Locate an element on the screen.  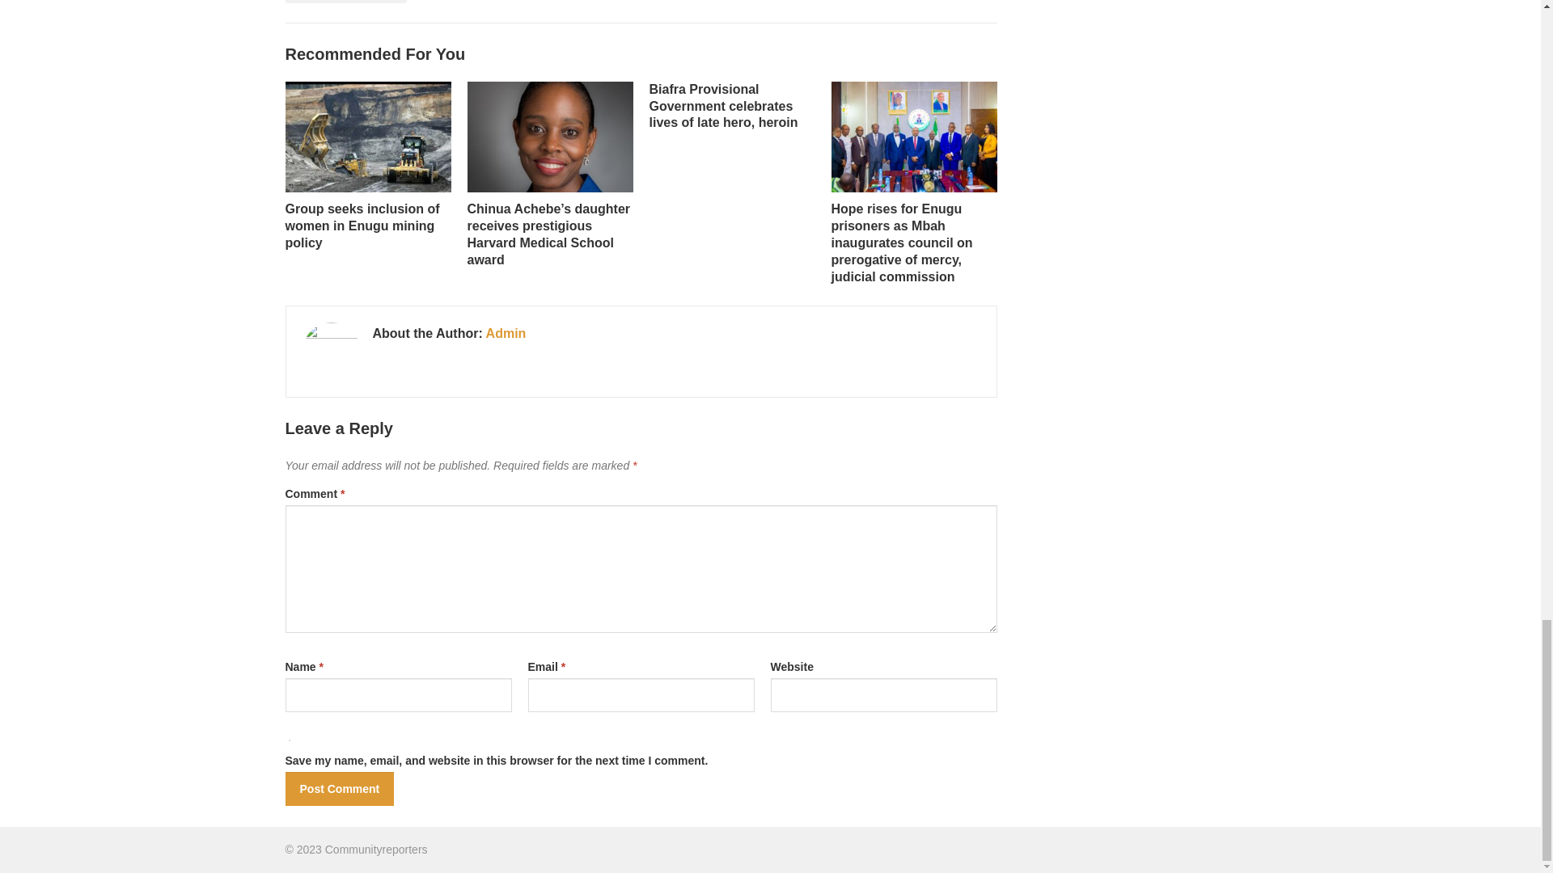
Post Comment is located at coordinates (339, 788).